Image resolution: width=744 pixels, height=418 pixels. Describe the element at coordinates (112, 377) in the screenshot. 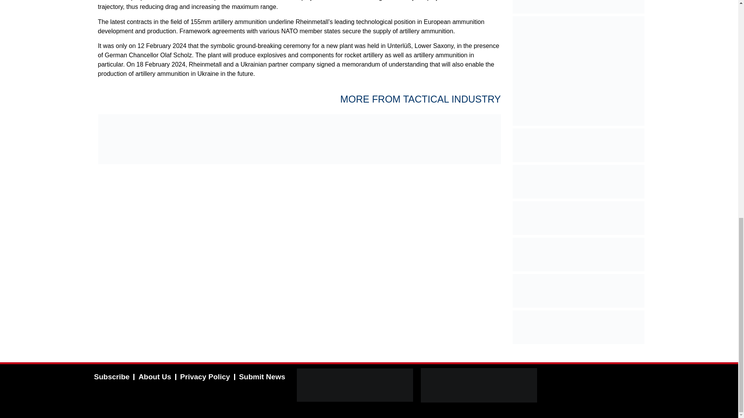

I see `Subscribe` at that location.